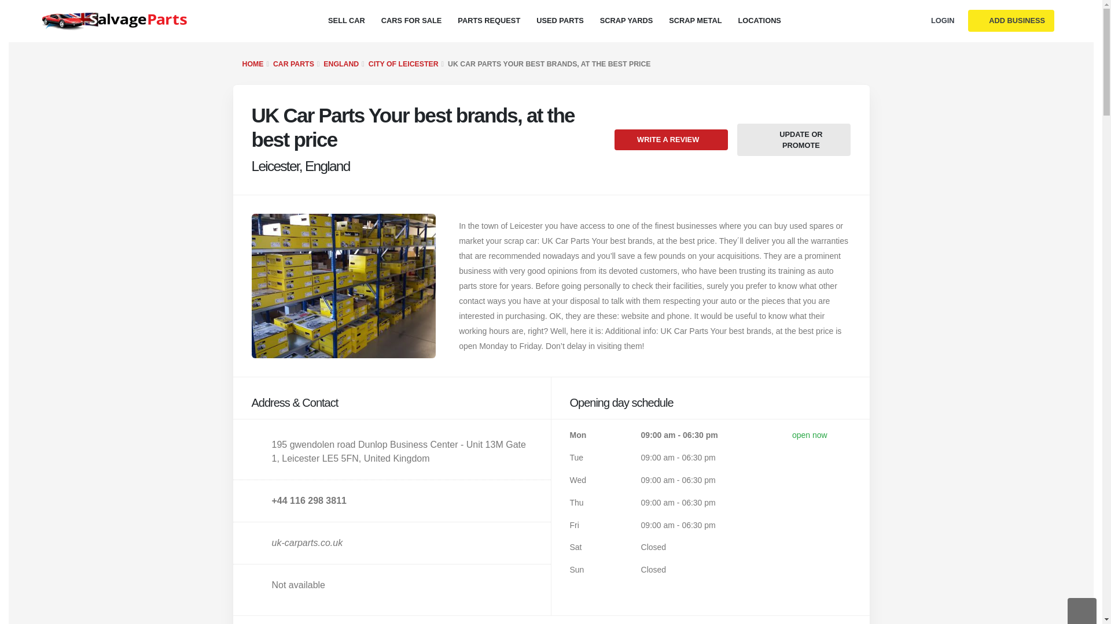 This screenshot has height=624, width=1111. Describe the element at coordinates (341, 64) in the screenshot. I see `ENGLAND` at that location.